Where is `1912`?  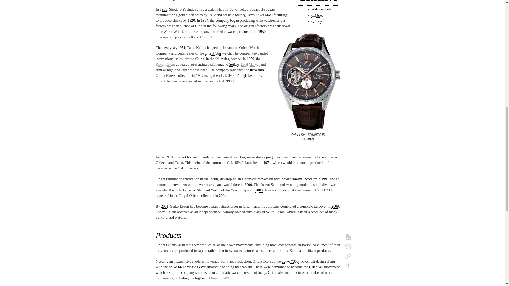 1912 is located at coordinates (212, 15).